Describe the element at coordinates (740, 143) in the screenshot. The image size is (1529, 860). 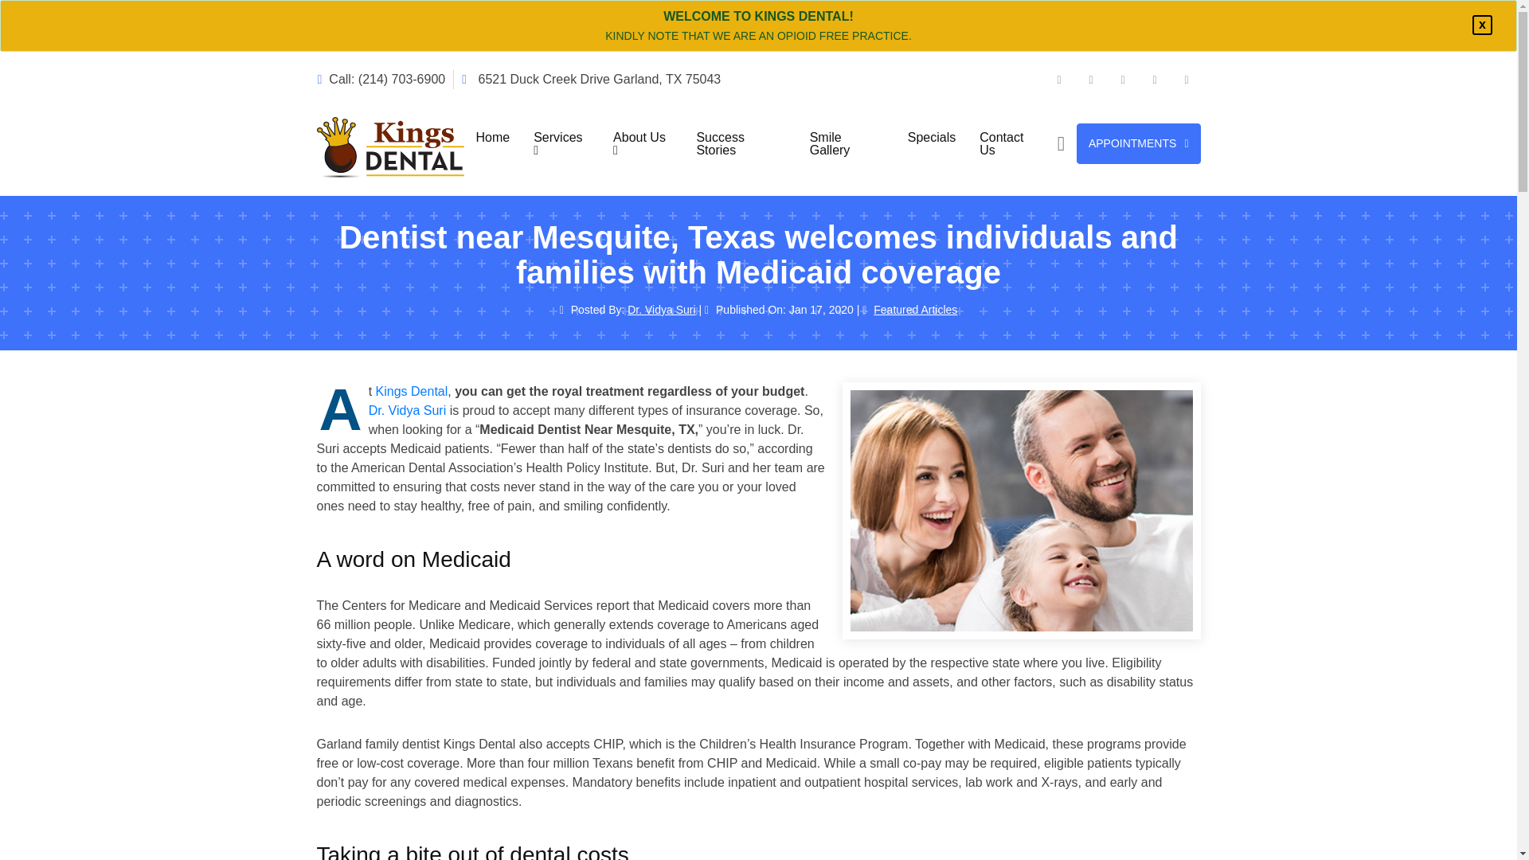
I see `Success Stories` at that location.